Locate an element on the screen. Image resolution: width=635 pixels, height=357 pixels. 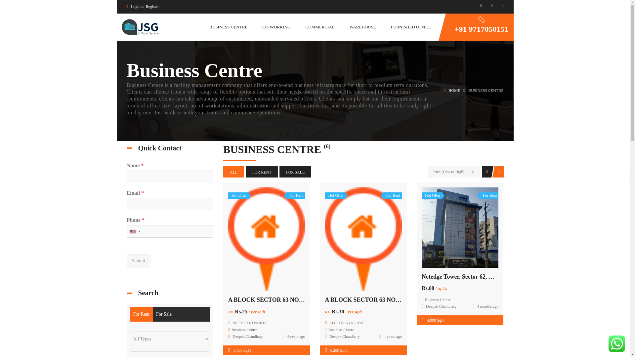
BUSINESS CENTRE is located at coordinates (228, 27).